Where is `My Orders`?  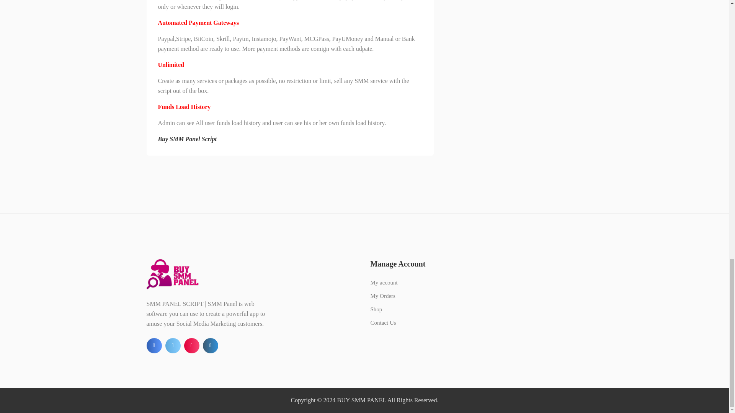 My Orders is located at coordinates (383, 296).